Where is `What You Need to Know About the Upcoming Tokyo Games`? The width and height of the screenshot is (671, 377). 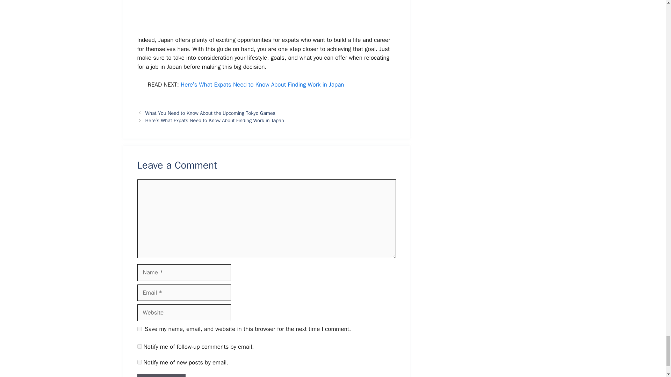
What You Need to Know About the Upcoming Tokyo Games is located at coordinates (210, 113).